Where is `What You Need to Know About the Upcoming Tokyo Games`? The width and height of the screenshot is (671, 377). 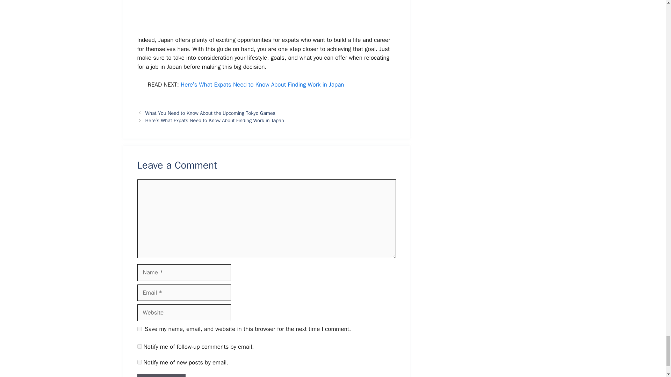
What You Need to Know About the Upcoming Tokyo Games is located at coordinates (210, 113).